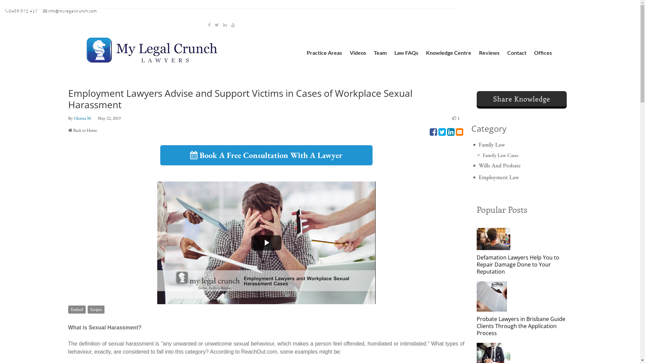  What do you see at coordinates (433, 132) in the screenshot?
I see `Share on Facebook` at bounding box center [433, 132].